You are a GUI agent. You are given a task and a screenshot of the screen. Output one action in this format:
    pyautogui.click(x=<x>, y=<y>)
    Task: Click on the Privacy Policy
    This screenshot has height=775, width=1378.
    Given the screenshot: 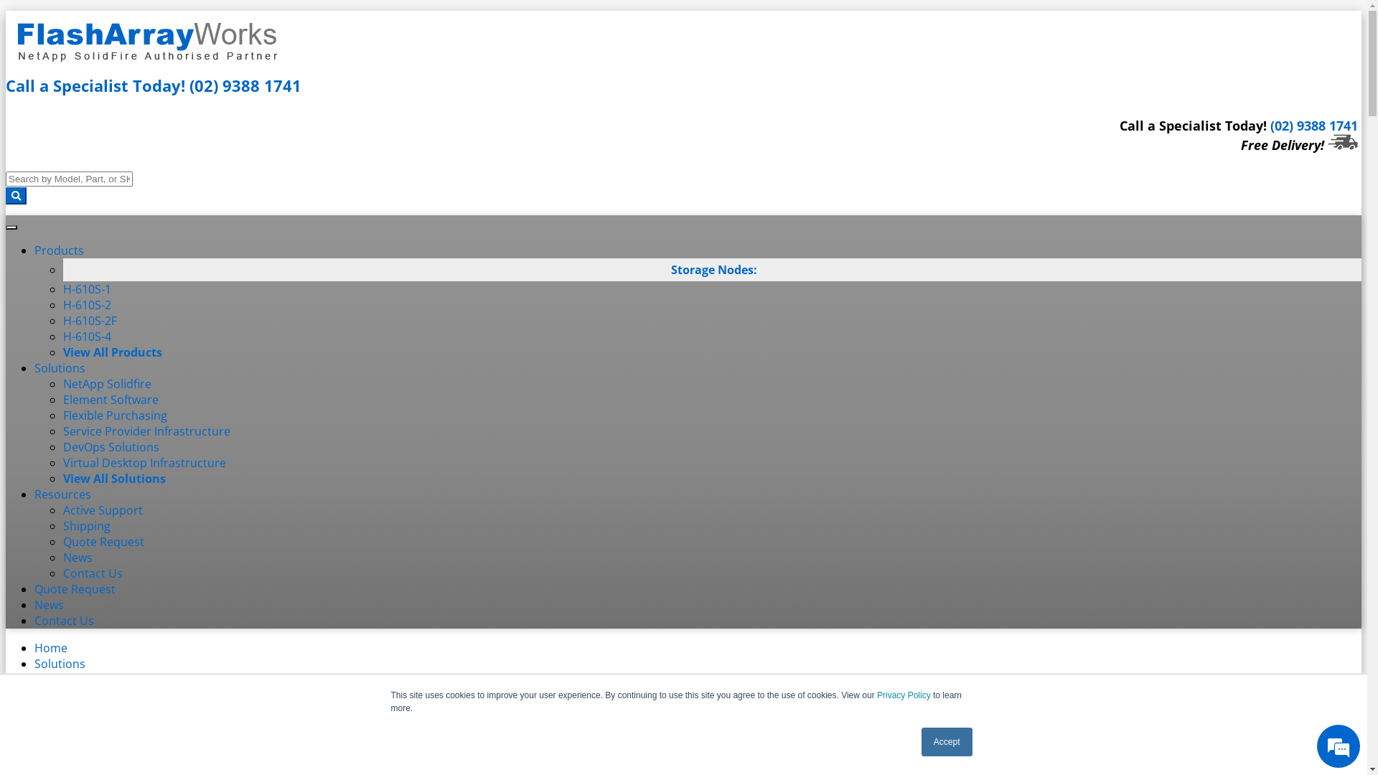 What is the action you would take?
    pyautogui.click(x=904, y=695)
    